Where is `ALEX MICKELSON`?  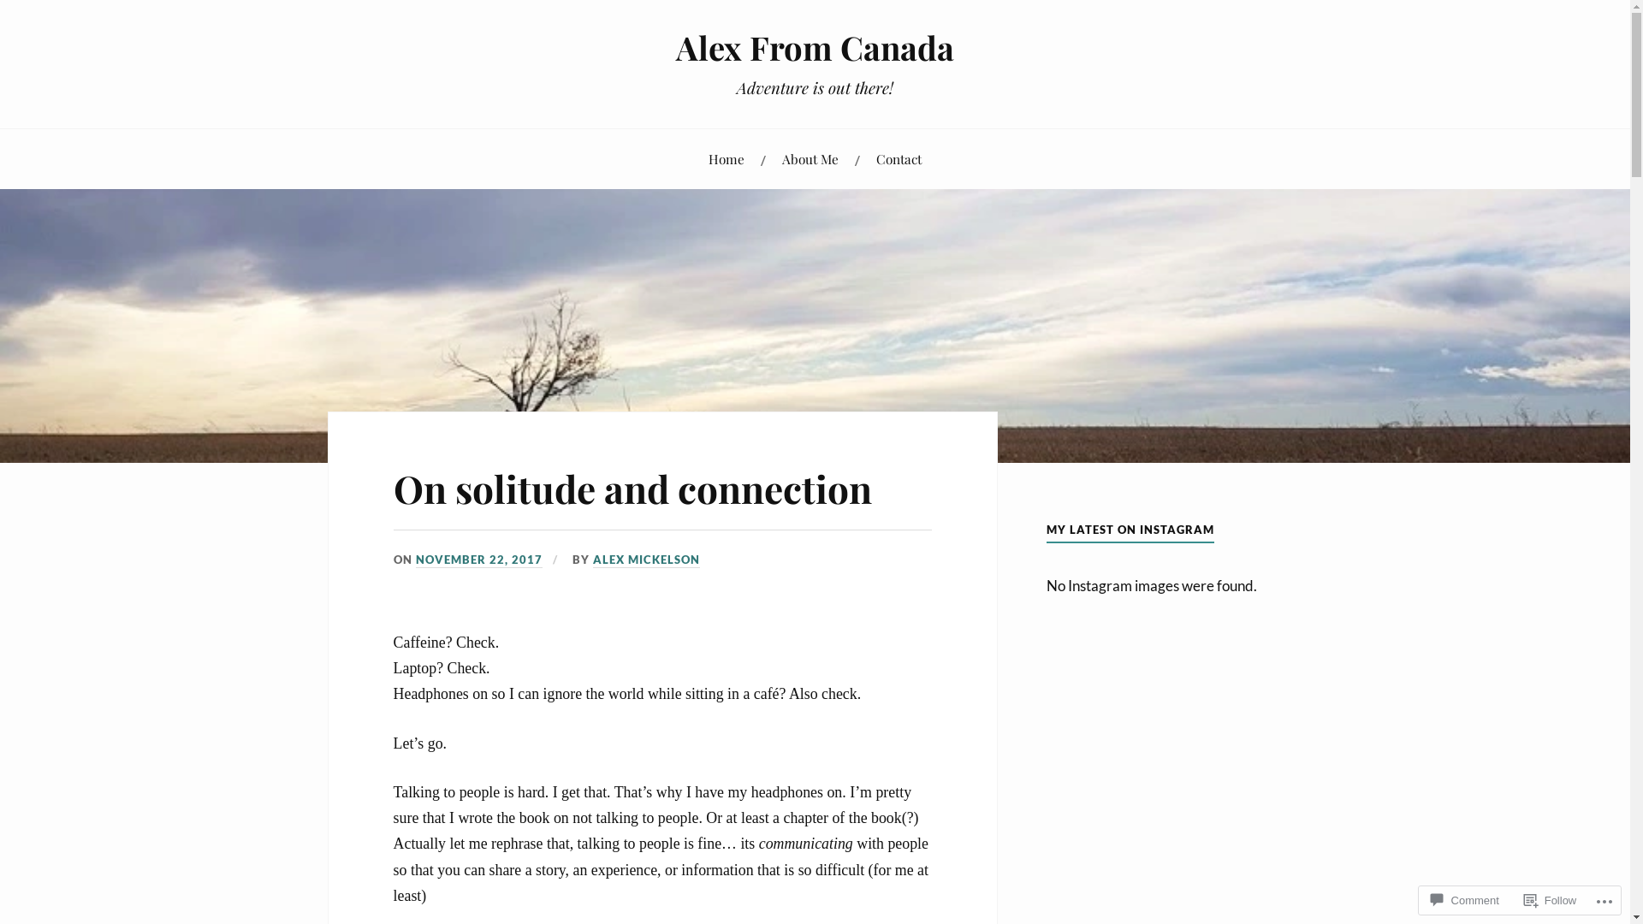
ALEX MICKELSON is located at coordinates (647, 560).